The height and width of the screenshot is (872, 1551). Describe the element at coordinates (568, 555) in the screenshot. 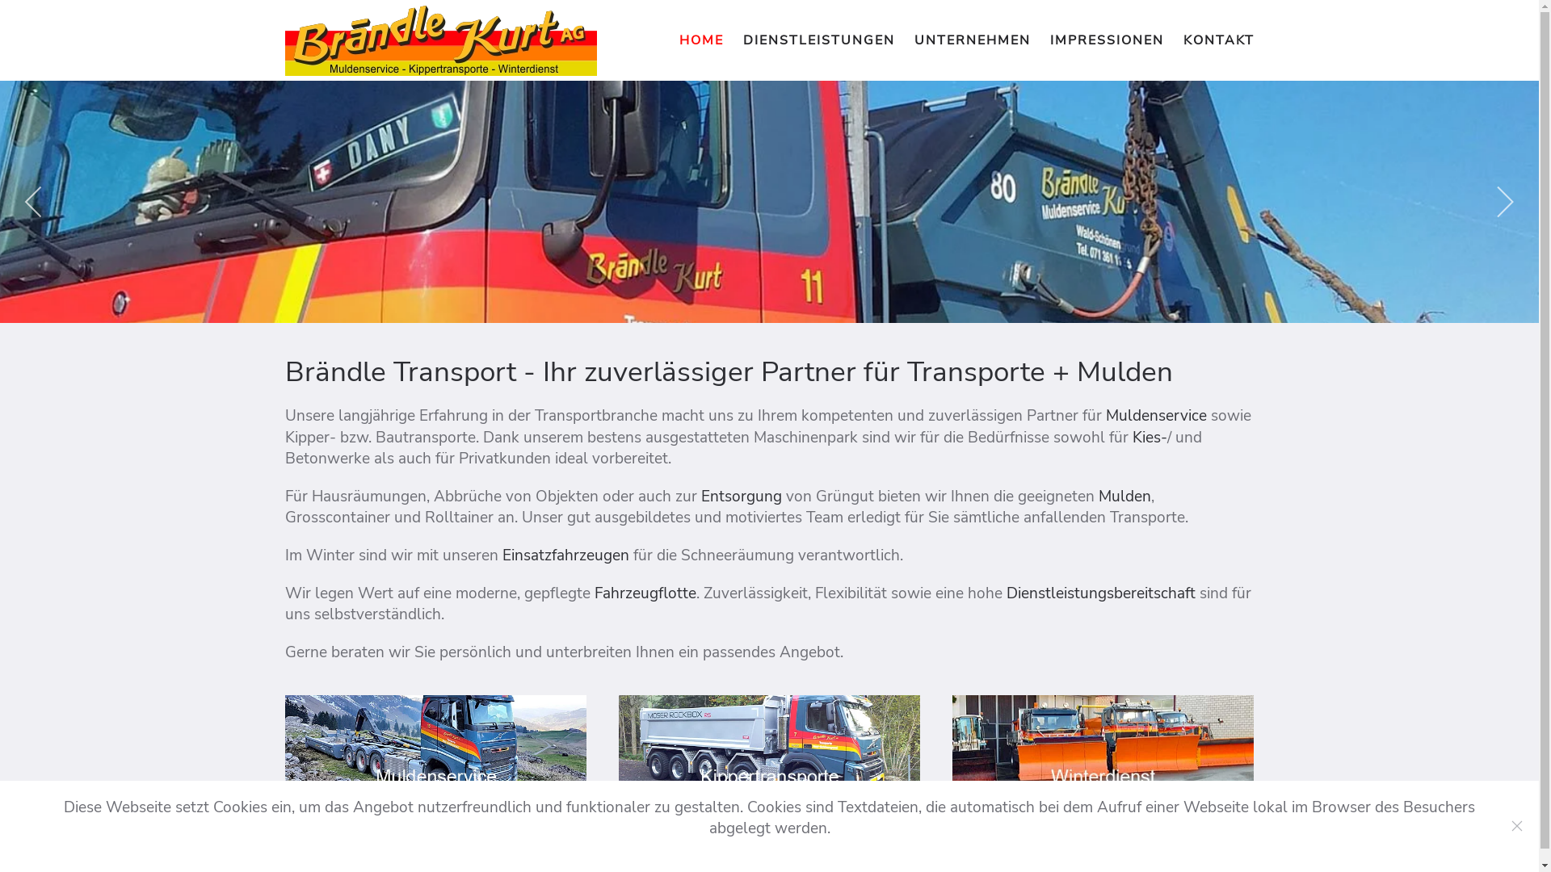

I see `Einsatzfahrzeugen` at that location.